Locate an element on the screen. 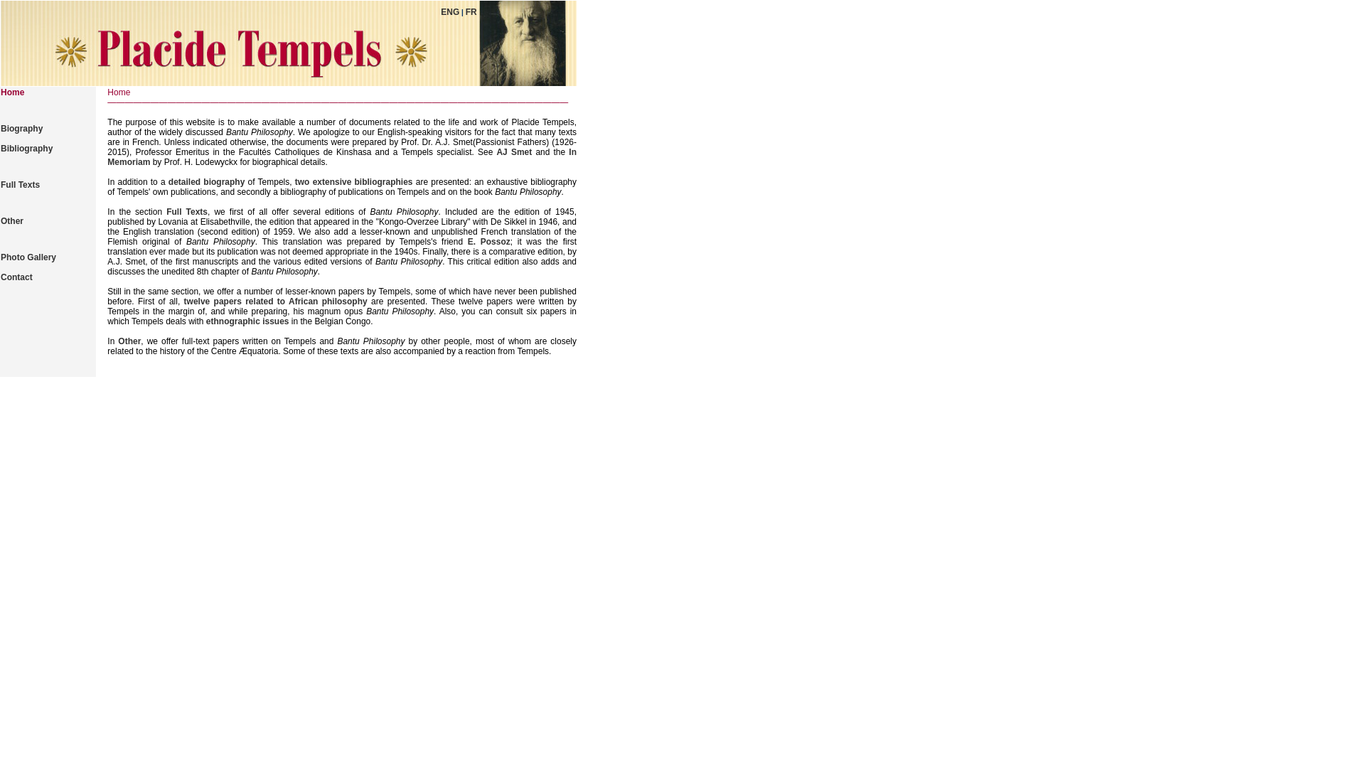 This screenshot has width=1365, height=768. Other is located at coordinates (12, 221).